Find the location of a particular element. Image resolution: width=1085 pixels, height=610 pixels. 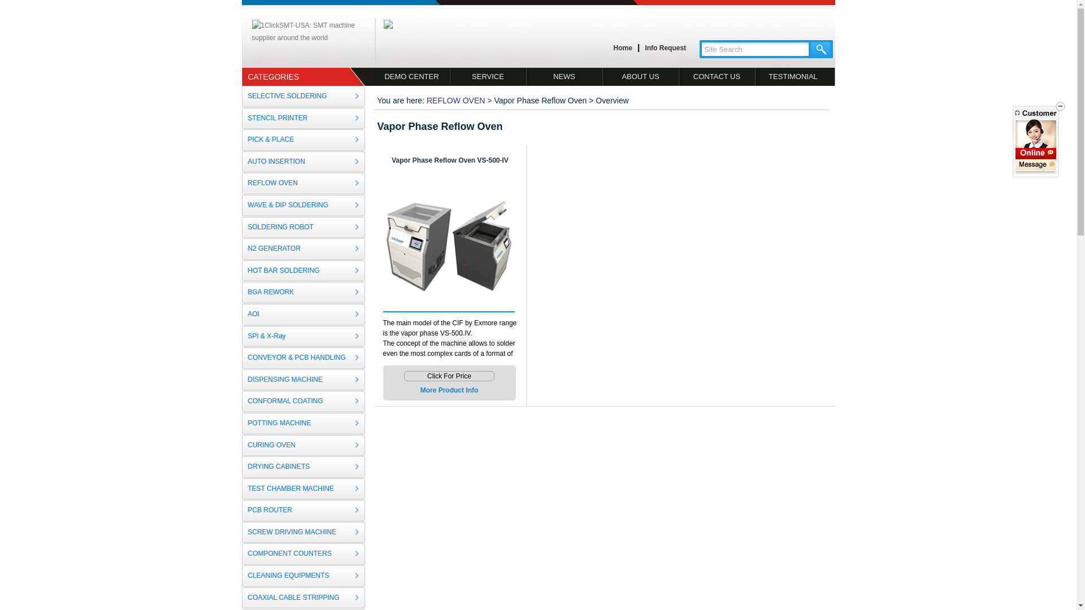

Click For Price is located at coordinates (449, 376).